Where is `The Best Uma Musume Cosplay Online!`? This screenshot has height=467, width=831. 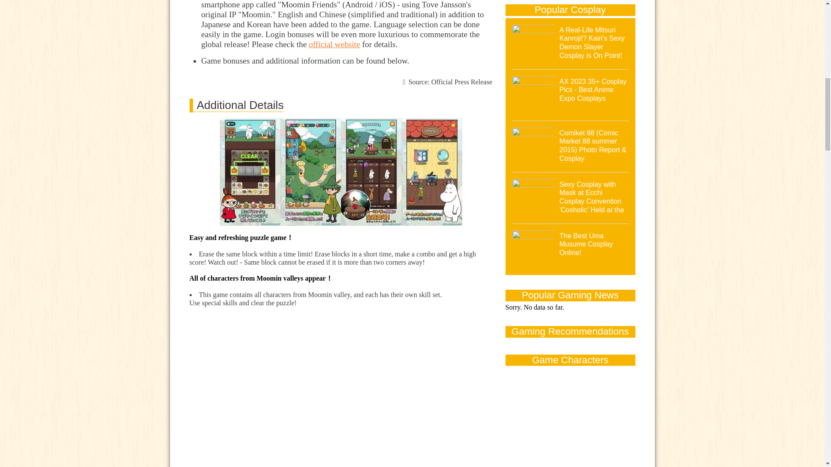 The Best Uma Musume Cosplay Online! is located at coordinates (586, 244).